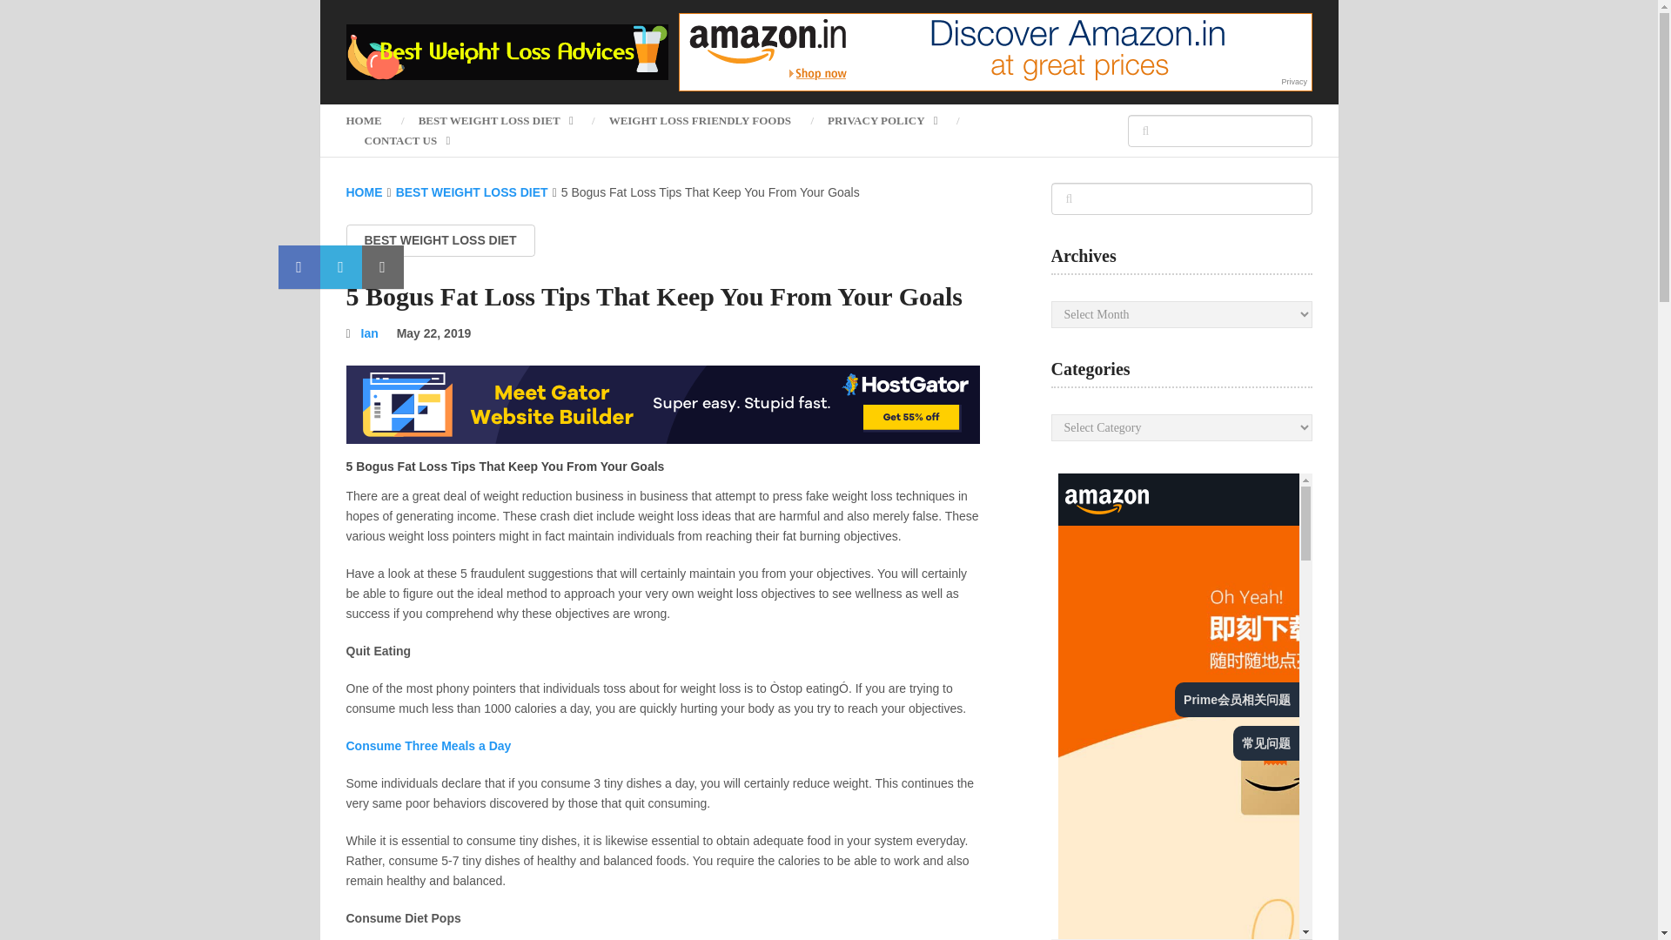  What do you see at coordinates (700, 120) in the screenshot?
I see `WEIGHT LOSS FRIENDLY FOODS` at bounding box center [700, 120].